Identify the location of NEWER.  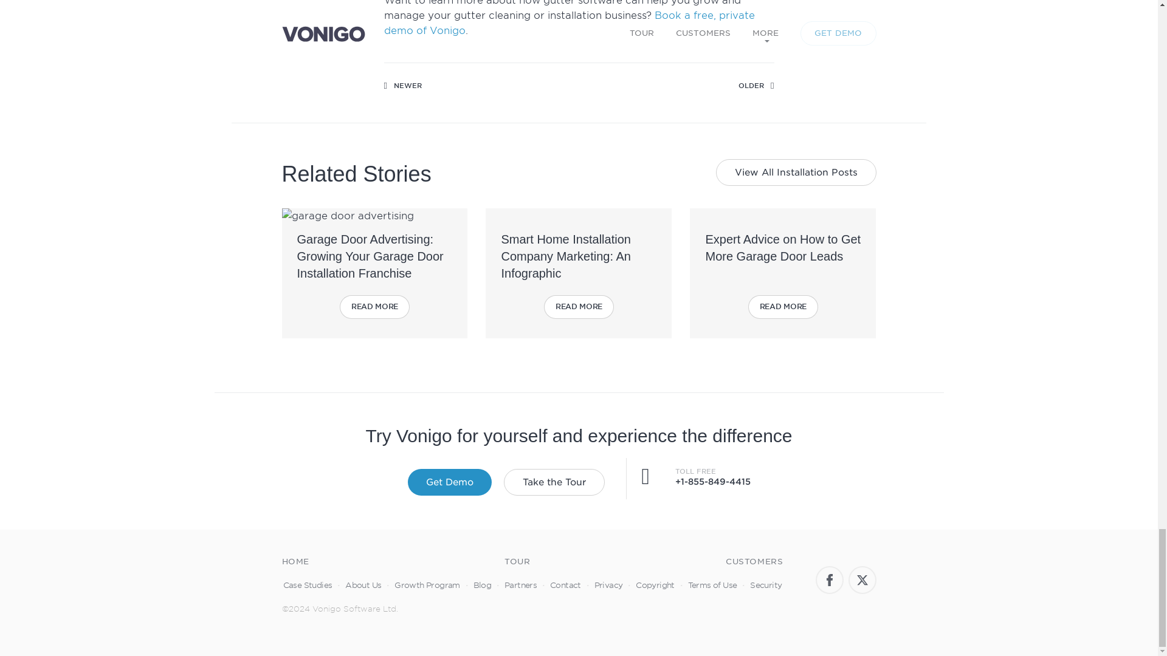
(402, 86).